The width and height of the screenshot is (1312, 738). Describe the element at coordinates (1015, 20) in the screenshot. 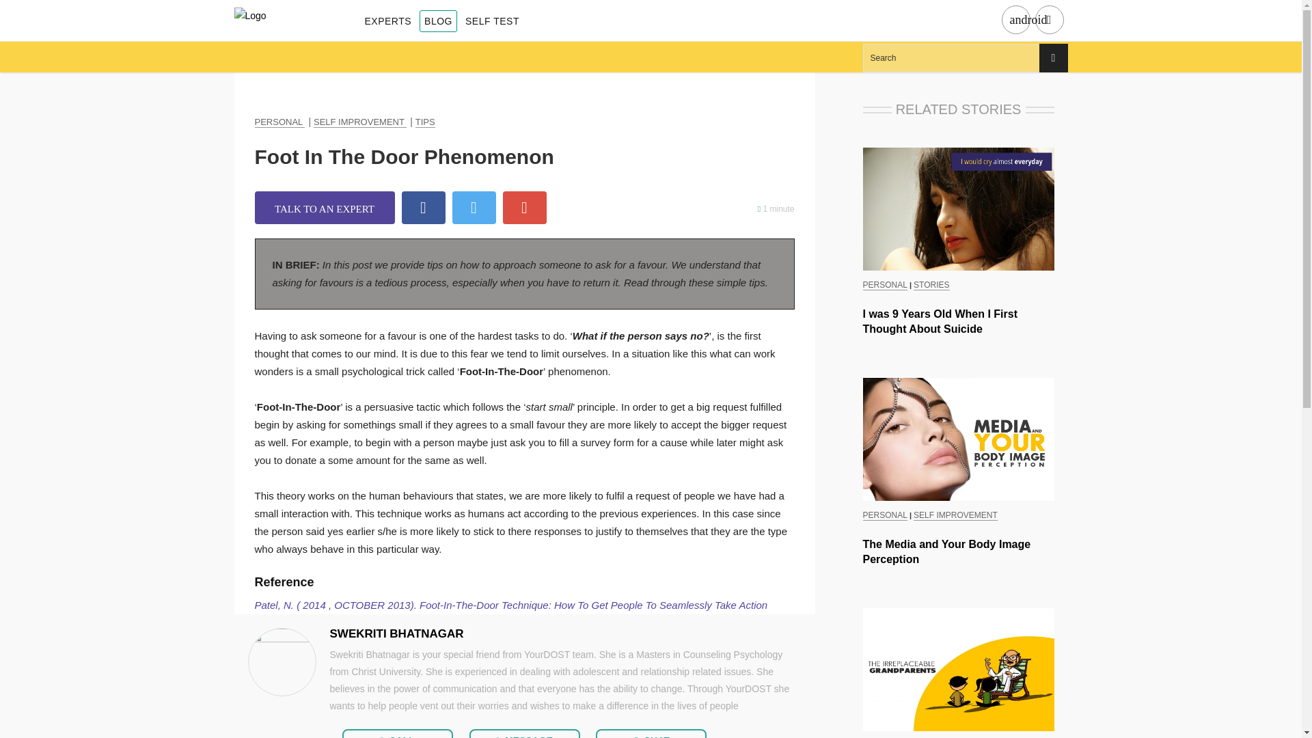

I see `Get it on Play Store` at that location.